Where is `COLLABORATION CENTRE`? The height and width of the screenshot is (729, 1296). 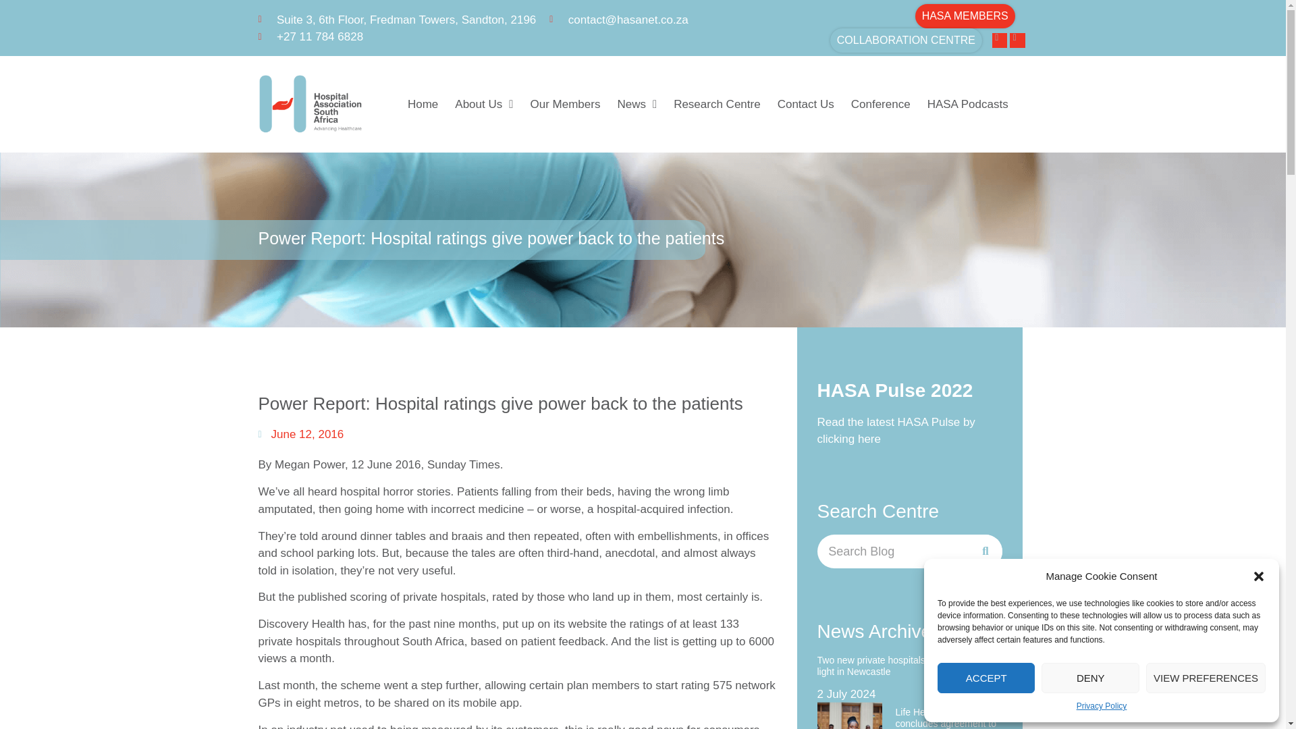
COLLABORATION CENTRE is located at coordinates (906, 40).